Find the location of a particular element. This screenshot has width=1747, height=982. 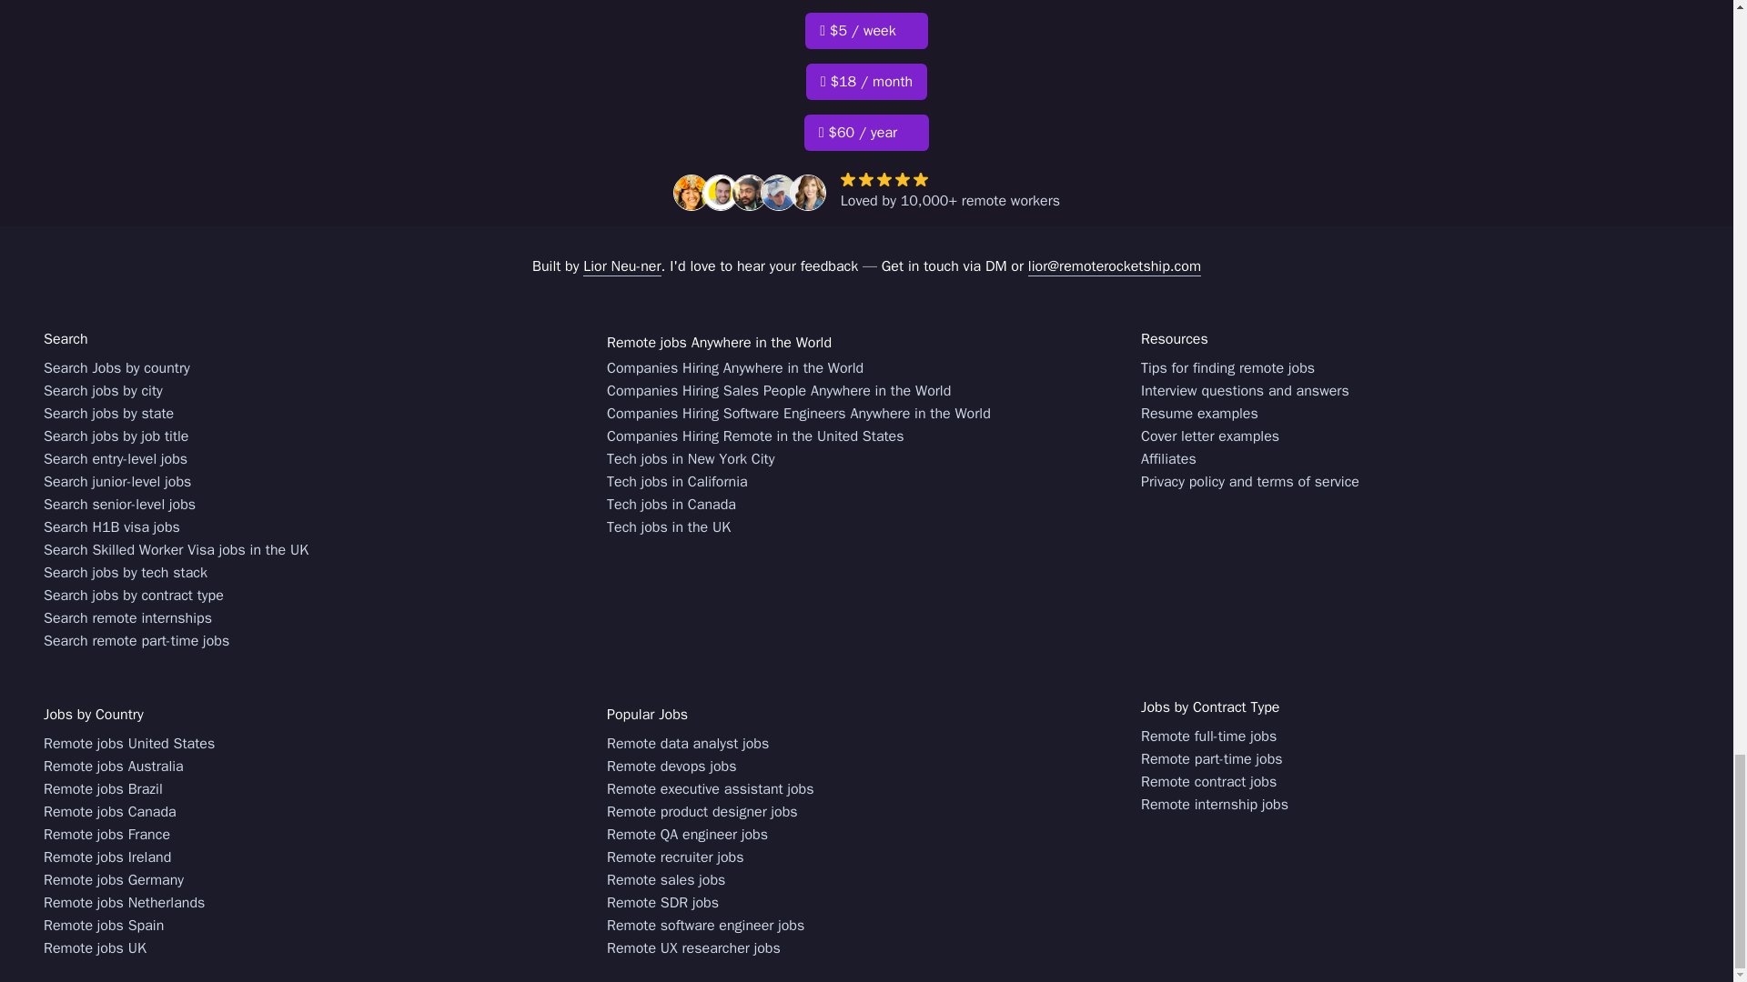

Search H1B visa jobs is located at coordinates (111, 527).